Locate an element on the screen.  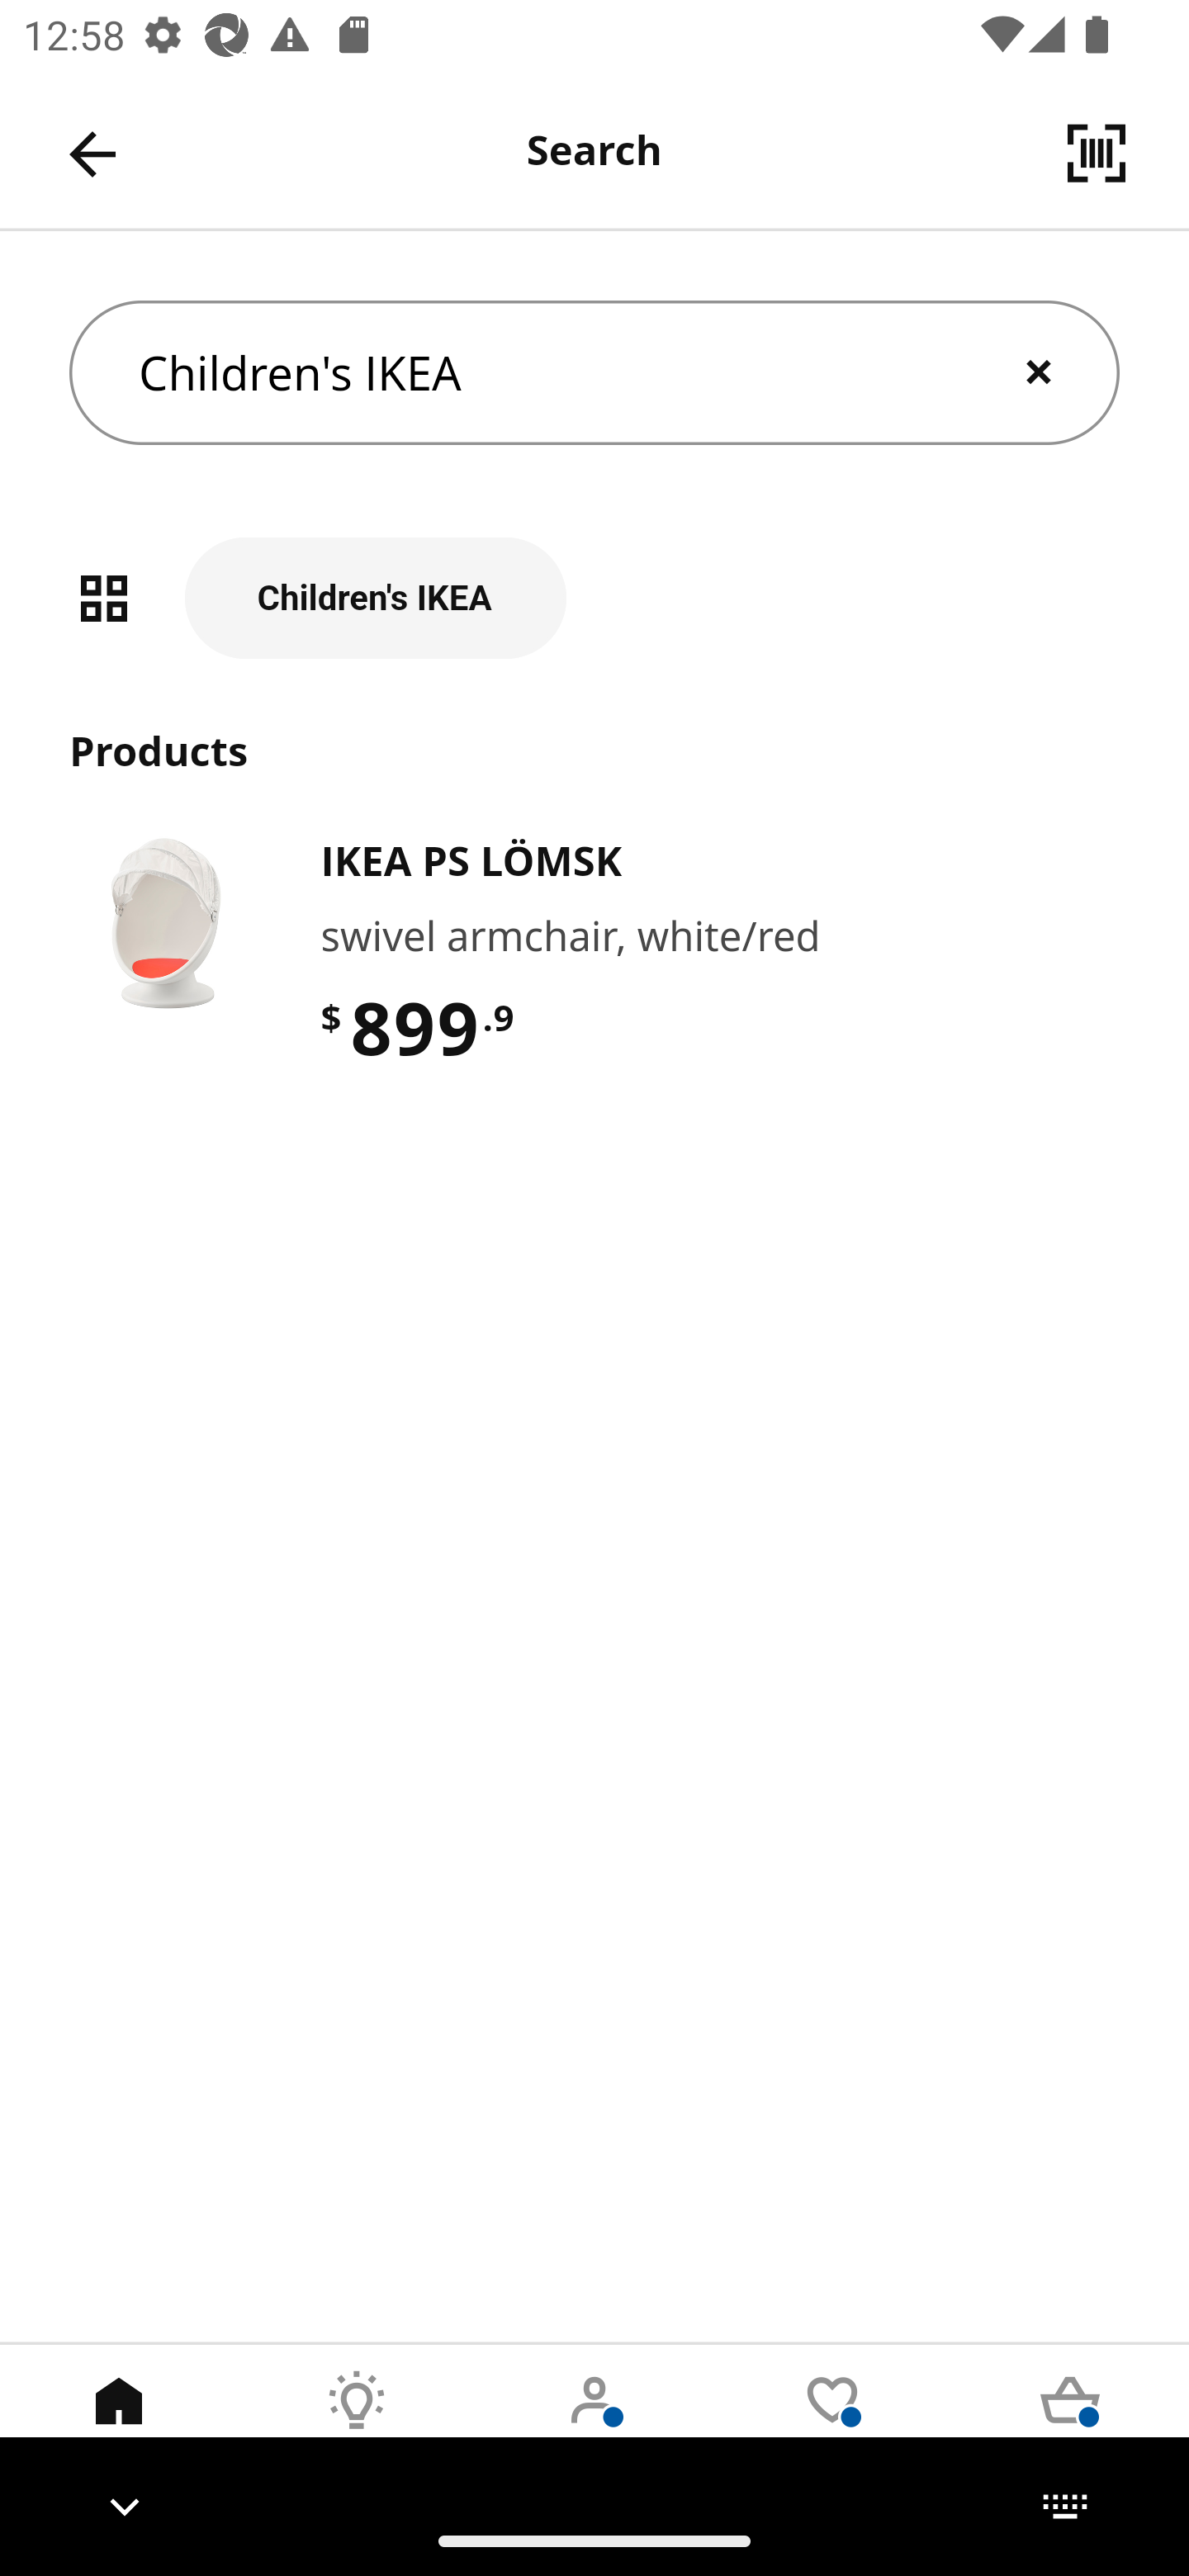
Children's IKEA is located at coordinates (594, 599).